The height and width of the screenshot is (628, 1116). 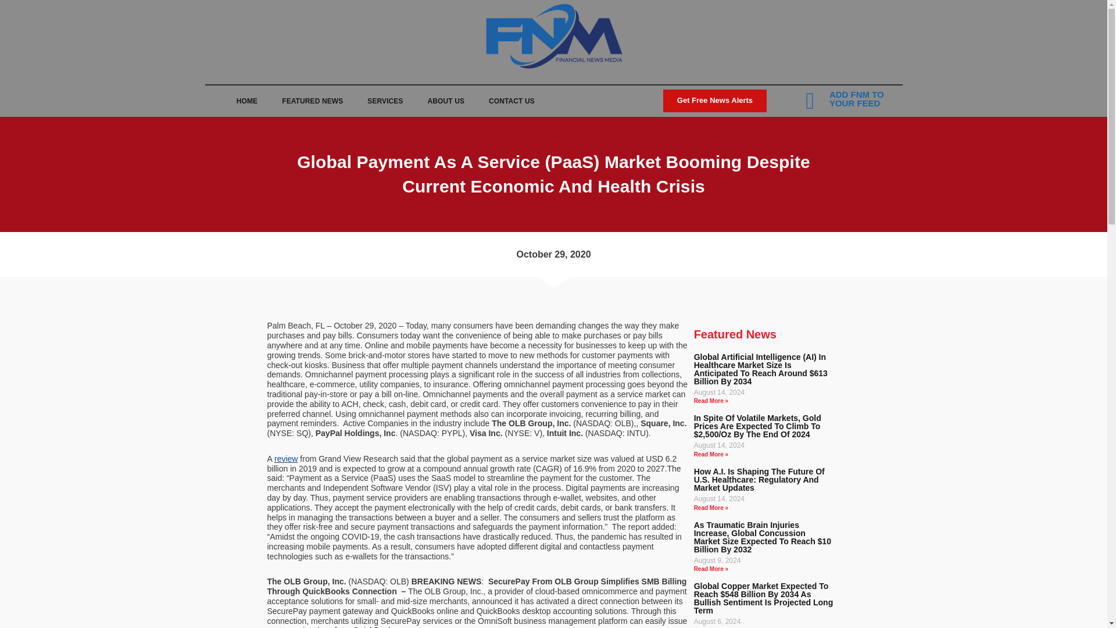 I want to click on Get Free News Alerts, so click(x=715, y=101).